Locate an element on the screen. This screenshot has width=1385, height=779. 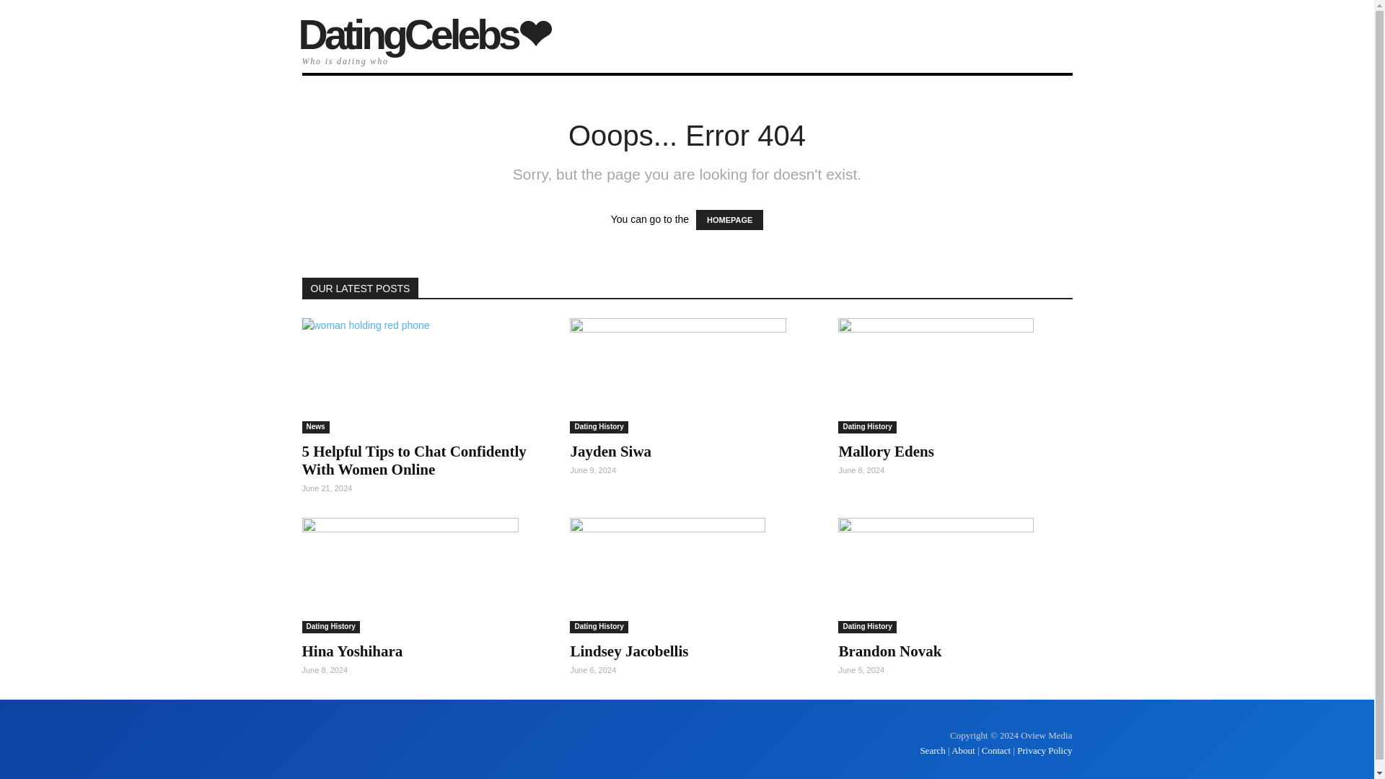
Dating History is located at coordinates (598, 427).